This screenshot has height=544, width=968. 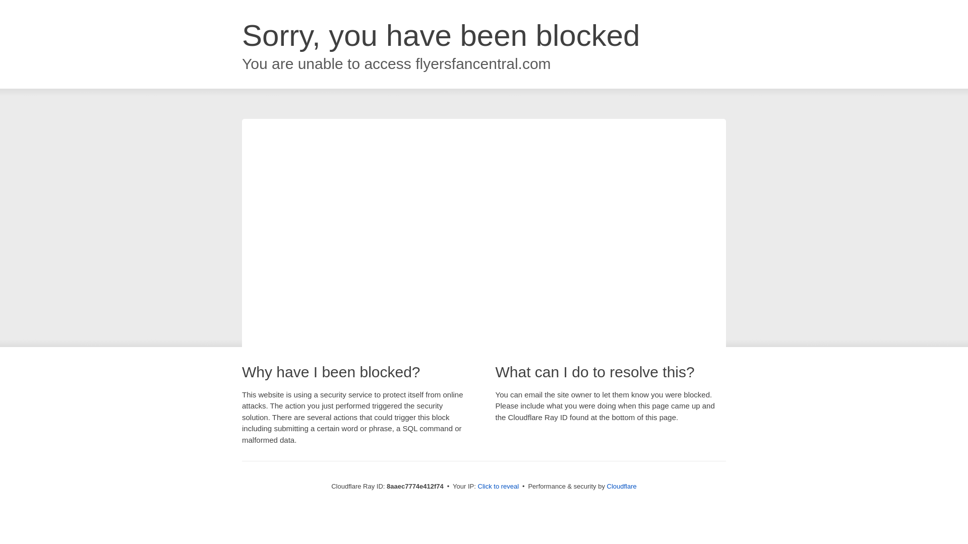 What do you see at coordinates (498, 487) in the screenshot?
I see `Click to reveal` at bounding box center [498, 487].